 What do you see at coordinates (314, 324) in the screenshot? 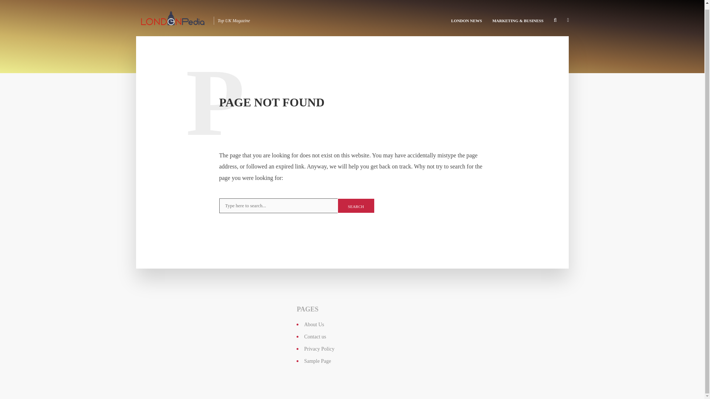
I see `About Us` at bounding box center [314, 324].